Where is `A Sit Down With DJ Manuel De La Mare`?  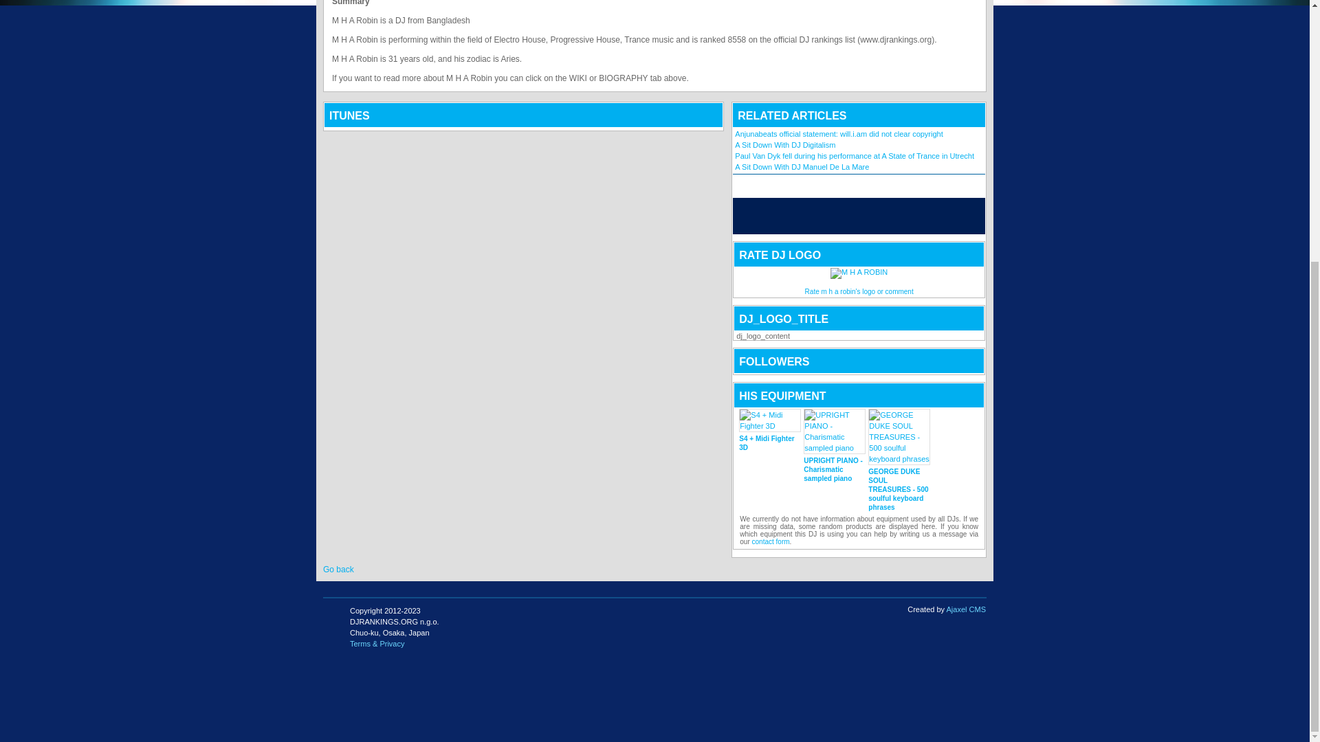 A Sit Down With DJ Manuel De La Mare is located at coordinates (802, 166).